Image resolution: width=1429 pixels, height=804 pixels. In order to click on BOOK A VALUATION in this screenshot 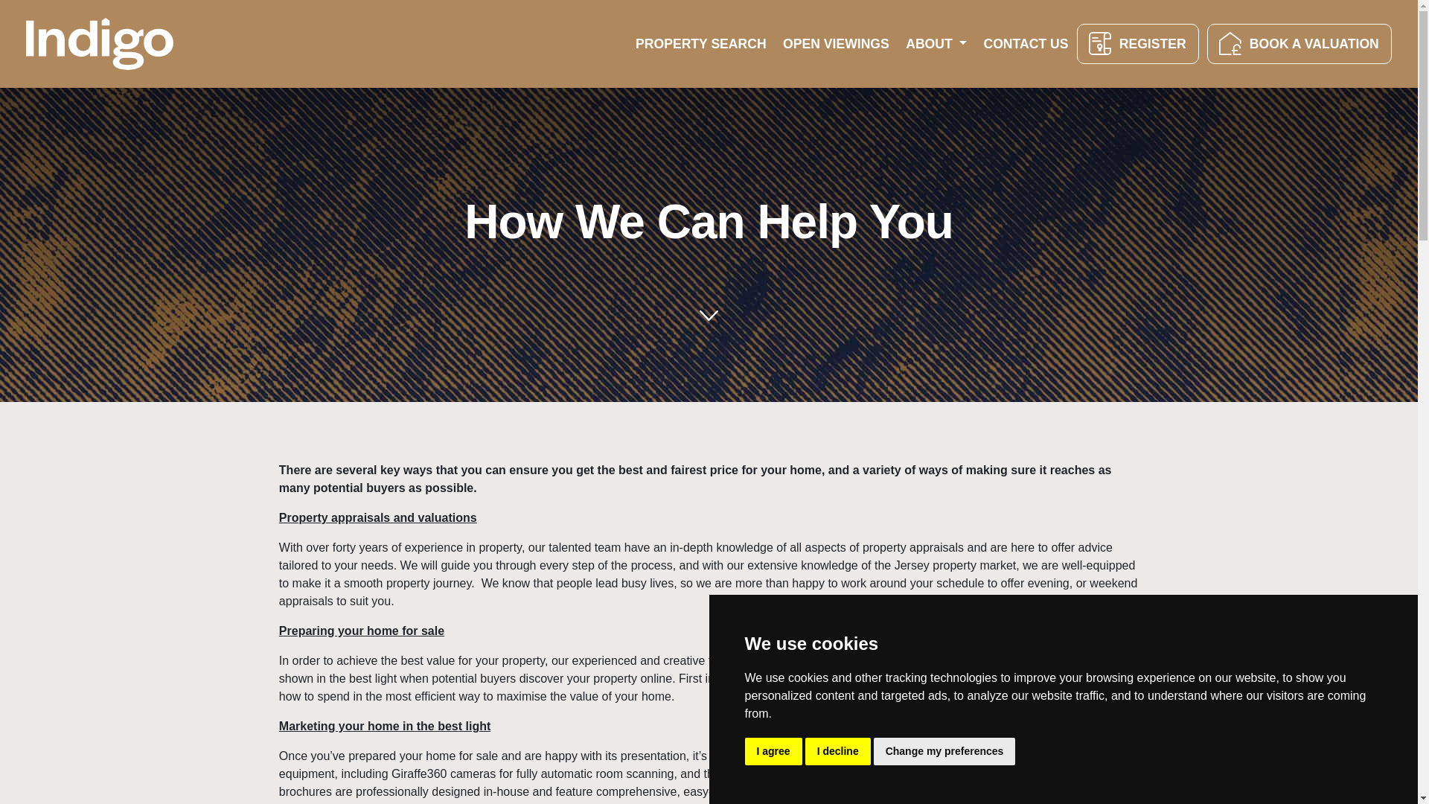, I will do `click(1299, 44)`.